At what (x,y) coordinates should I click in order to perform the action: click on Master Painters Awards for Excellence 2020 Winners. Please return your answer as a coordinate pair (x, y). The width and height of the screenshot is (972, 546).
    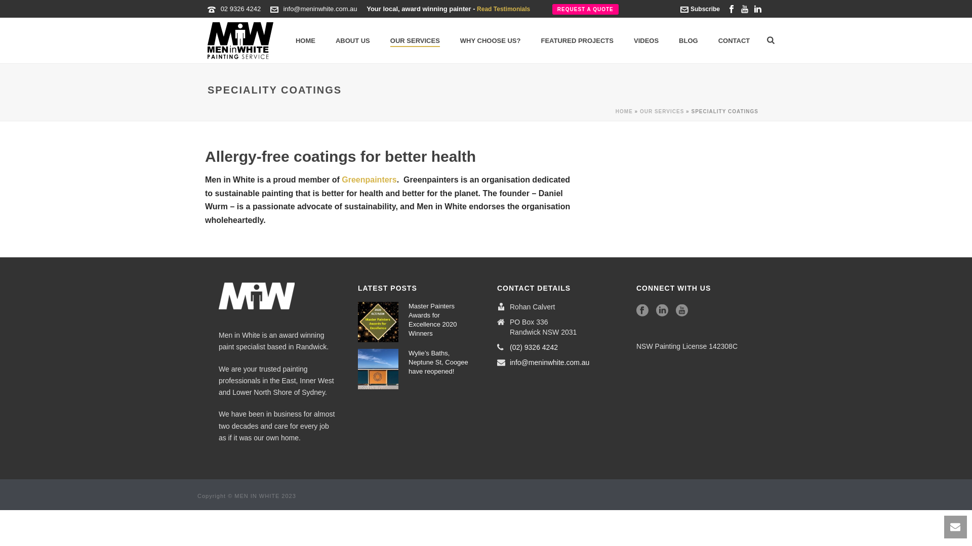
    Looking at the image, I should click on (378, 322).